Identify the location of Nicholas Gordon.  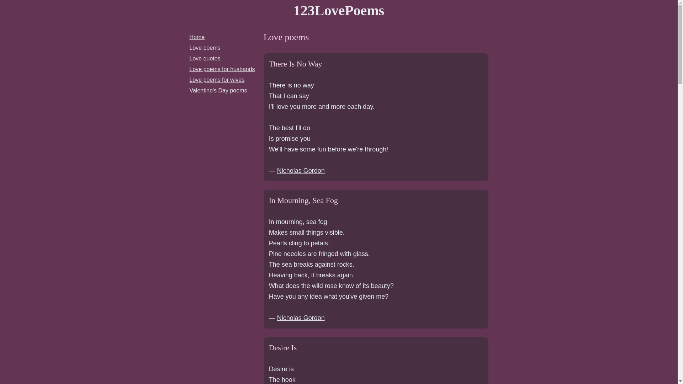
(301, 318).